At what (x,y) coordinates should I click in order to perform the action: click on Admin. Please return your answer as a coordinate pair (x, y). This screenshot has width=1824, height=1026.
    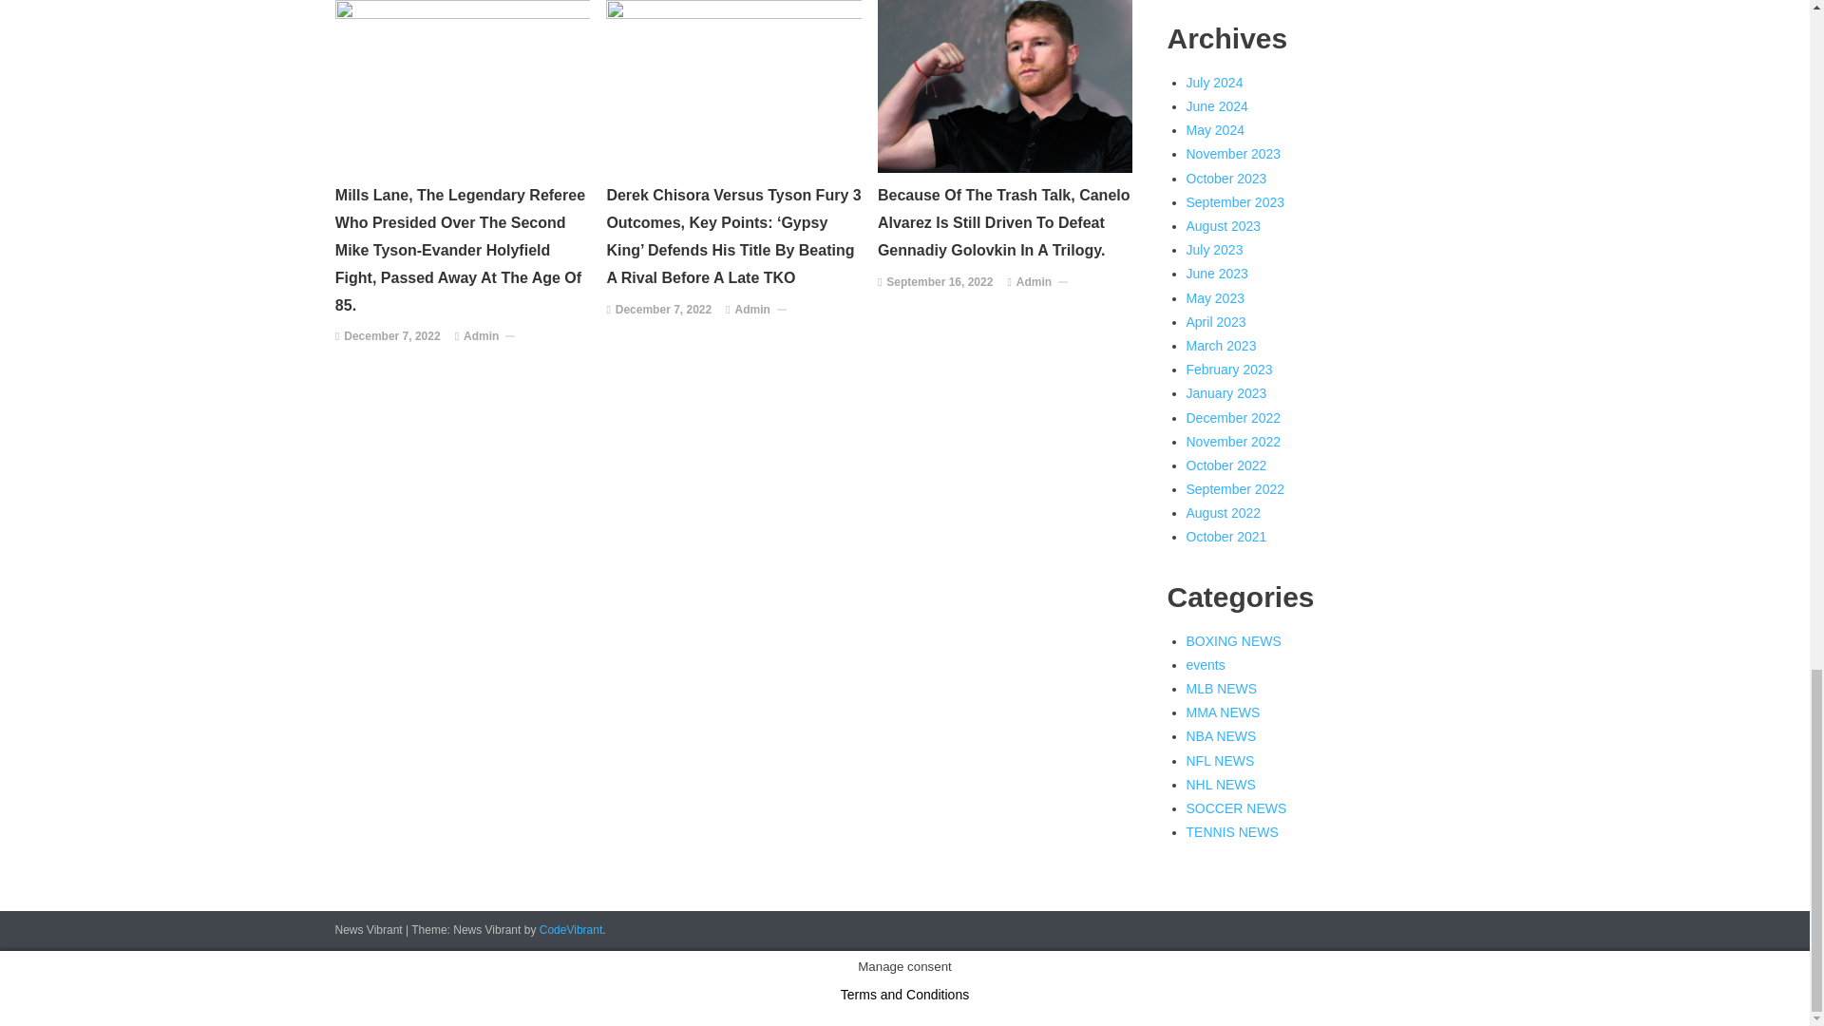
    Looking at the image, I should click on (481, 337).